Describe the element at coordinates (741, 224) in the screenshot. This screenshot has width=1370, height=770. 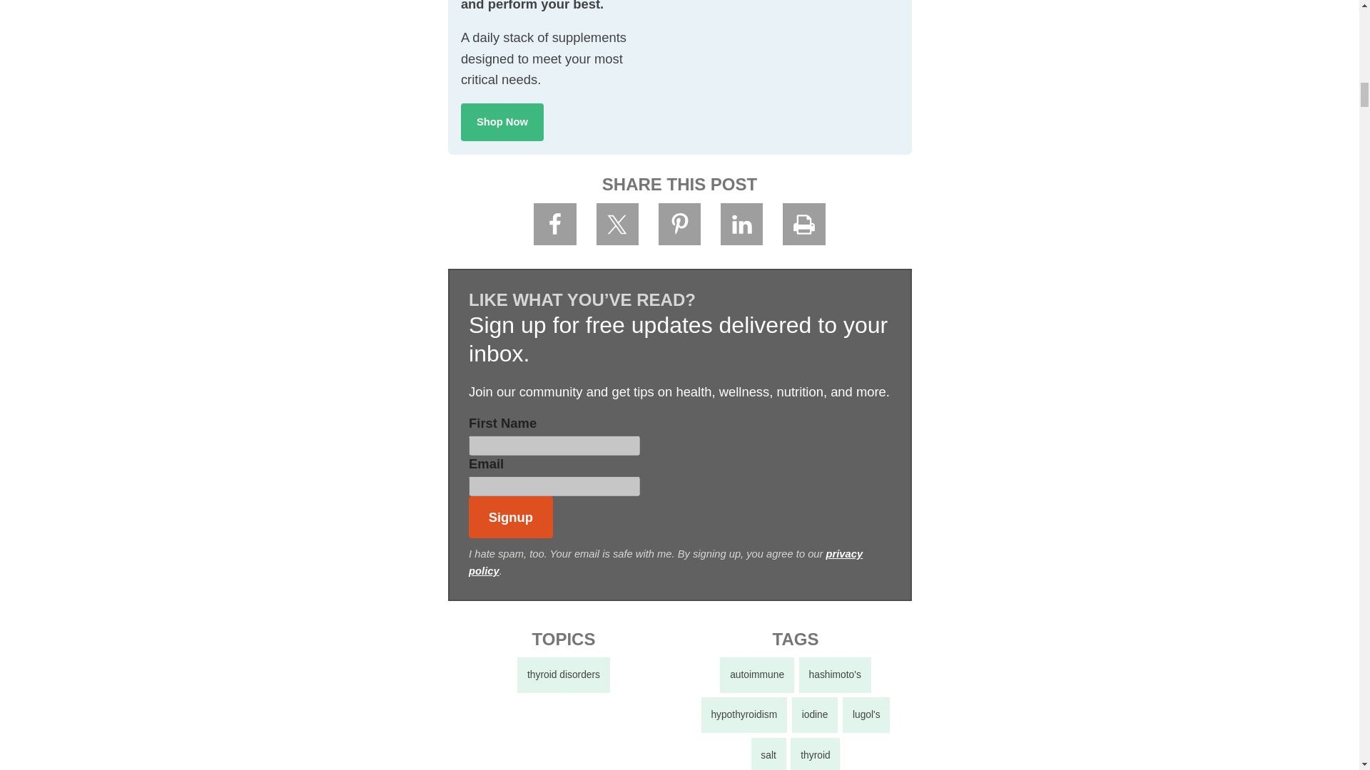
I see `Share on LinkedIn` at that location.